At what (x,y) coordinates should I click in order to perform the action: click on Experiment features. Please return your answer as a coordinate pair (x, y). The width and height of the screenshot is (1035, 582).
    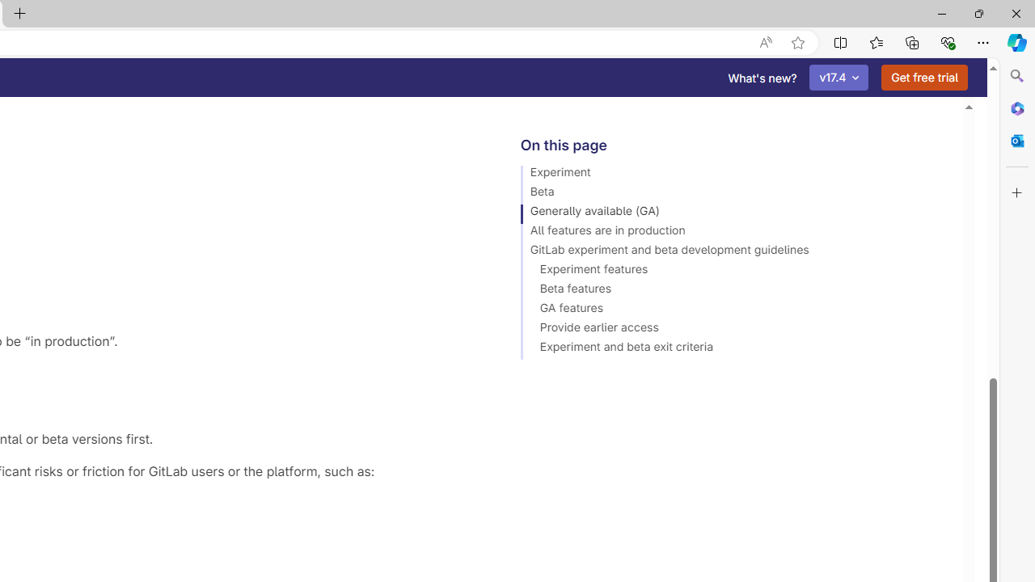
    Looking at the image, I should click on (734, 272).